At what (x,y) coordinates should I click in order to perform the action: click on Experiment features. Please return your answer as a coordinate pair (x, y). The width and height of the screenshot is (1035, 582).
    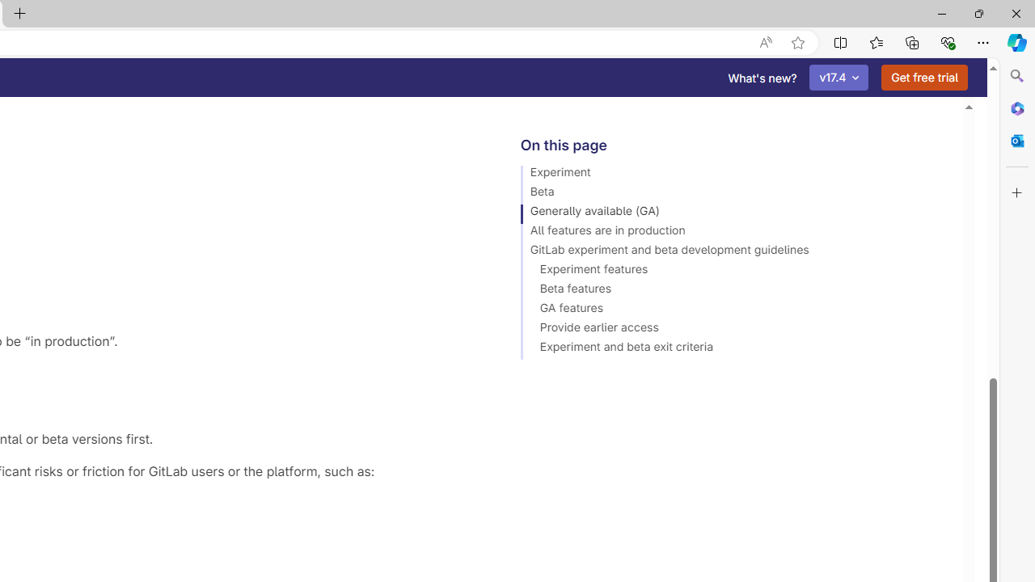
    Looking at the image, I should click on (734, 272).